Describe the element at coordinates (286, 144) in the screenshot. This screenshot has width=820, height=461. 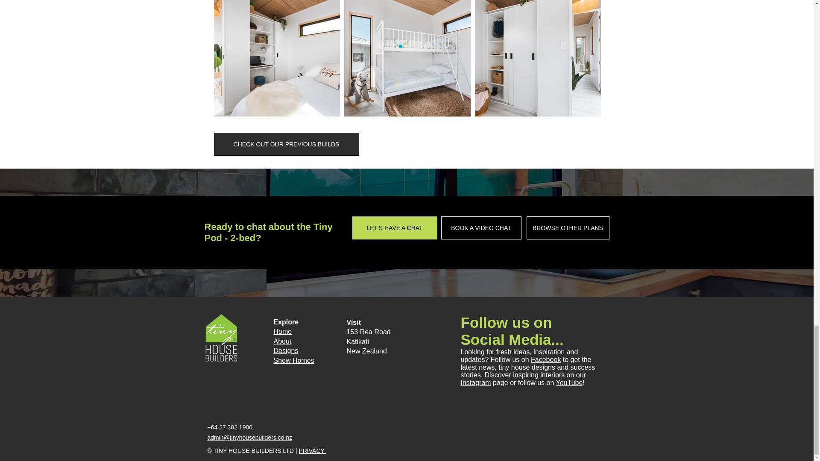
I see `CHECK OUT OUR PREVIOUS BUILDS` at that location.